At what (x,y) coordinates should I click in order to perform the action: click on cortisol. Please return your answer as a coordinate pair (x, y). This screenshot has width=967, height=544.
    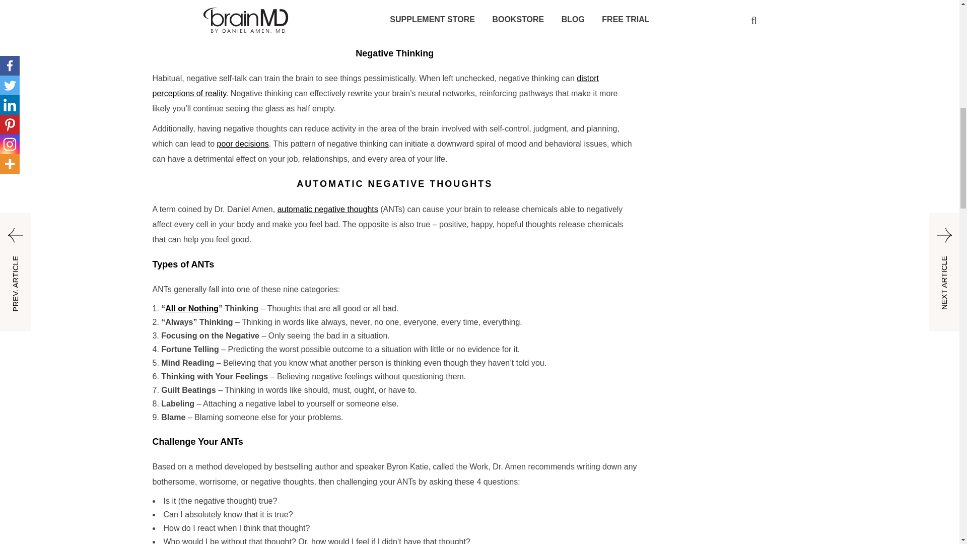
    Looking at the image, I should click on (410, 1).